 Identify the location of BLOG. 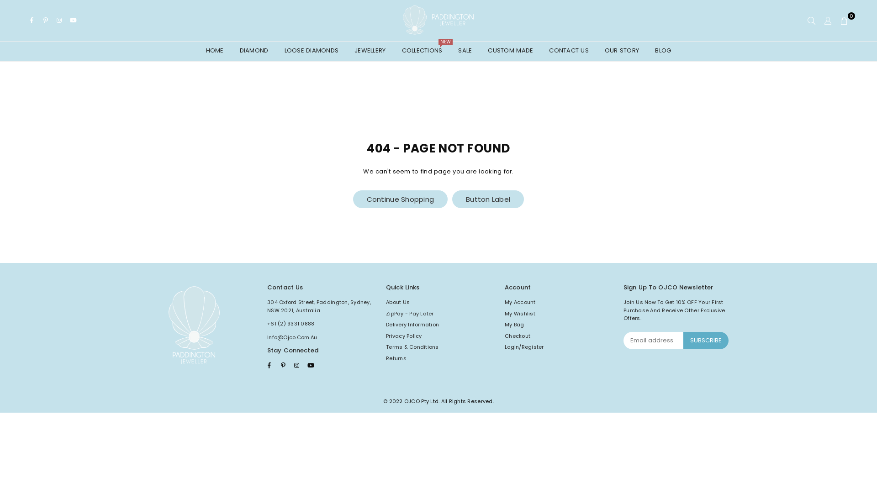
(663, 51).